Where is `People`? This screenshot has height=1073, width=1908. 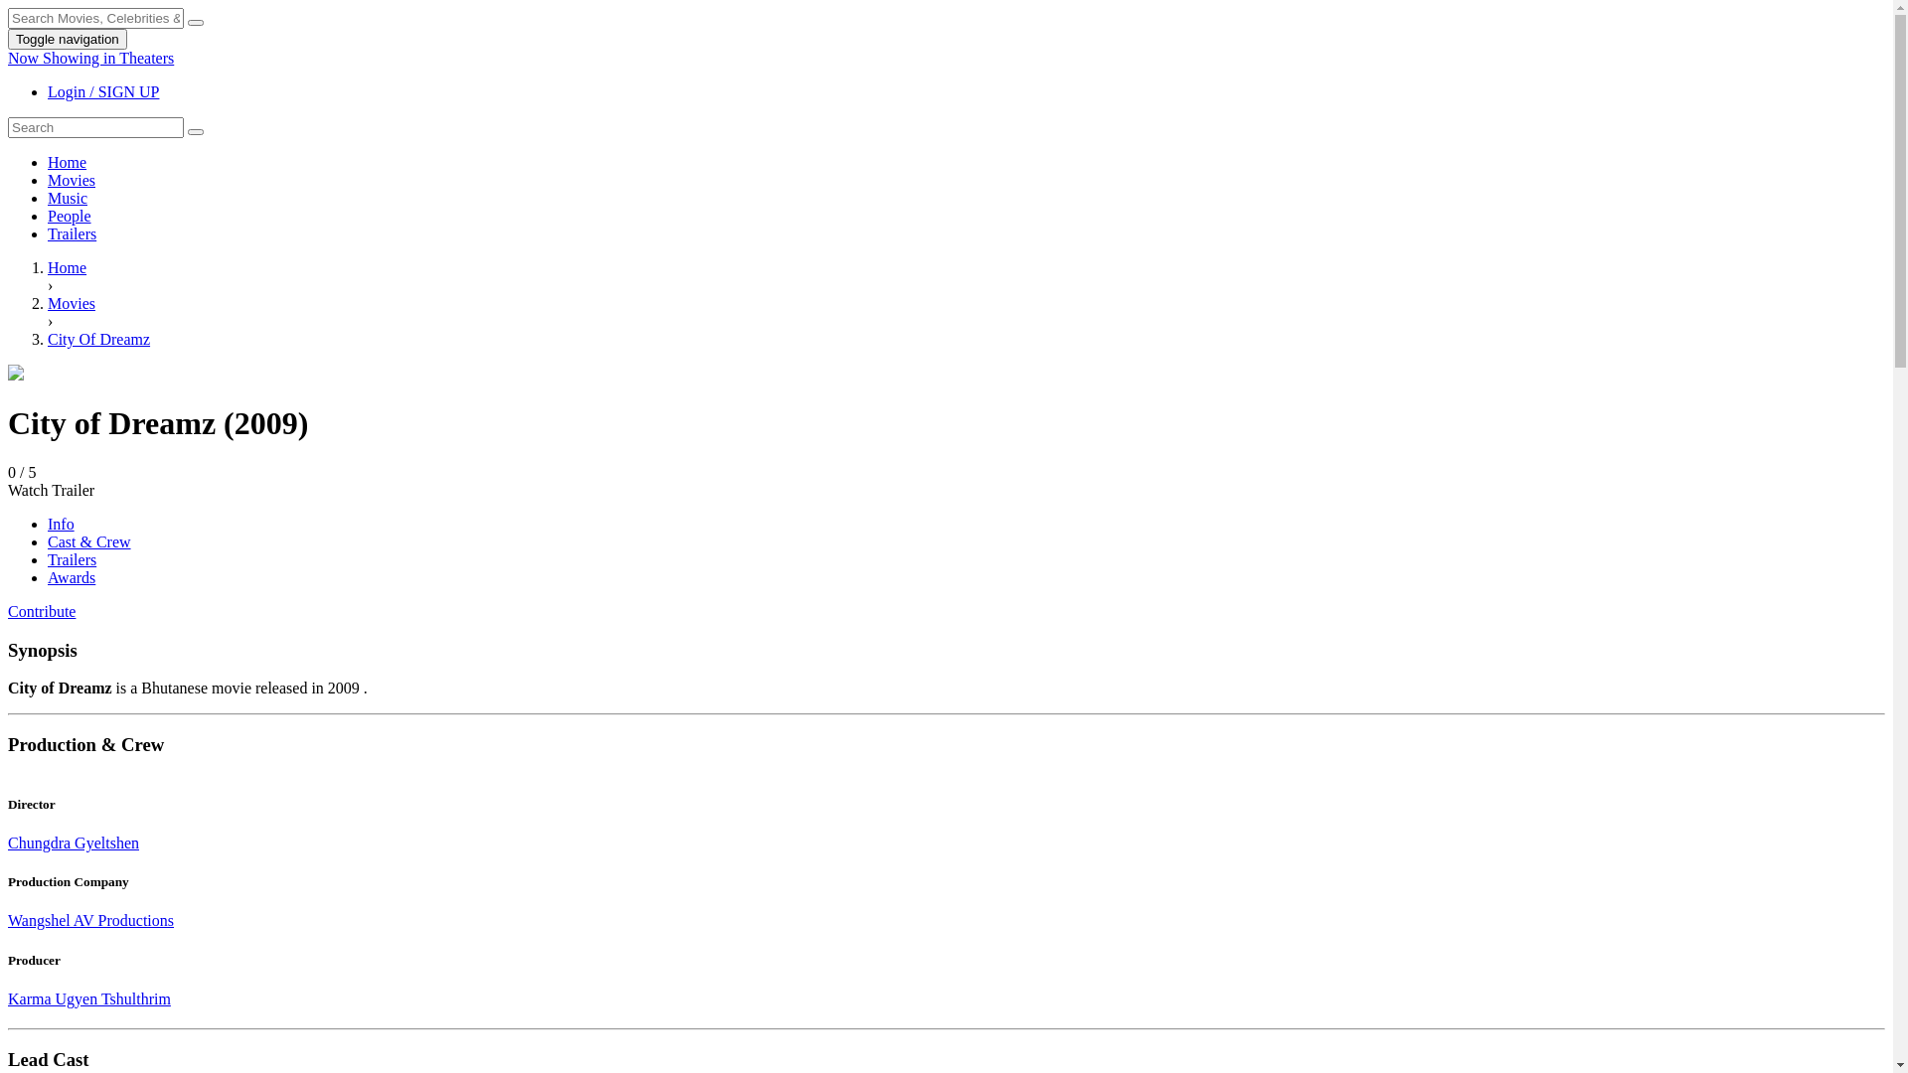 People is located at coordinates (70, 217).